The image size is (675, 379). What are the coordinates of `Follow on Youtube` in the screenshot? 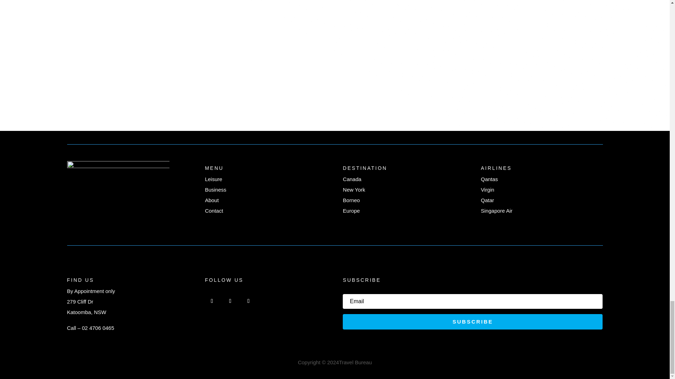 It's located at (249, 301).